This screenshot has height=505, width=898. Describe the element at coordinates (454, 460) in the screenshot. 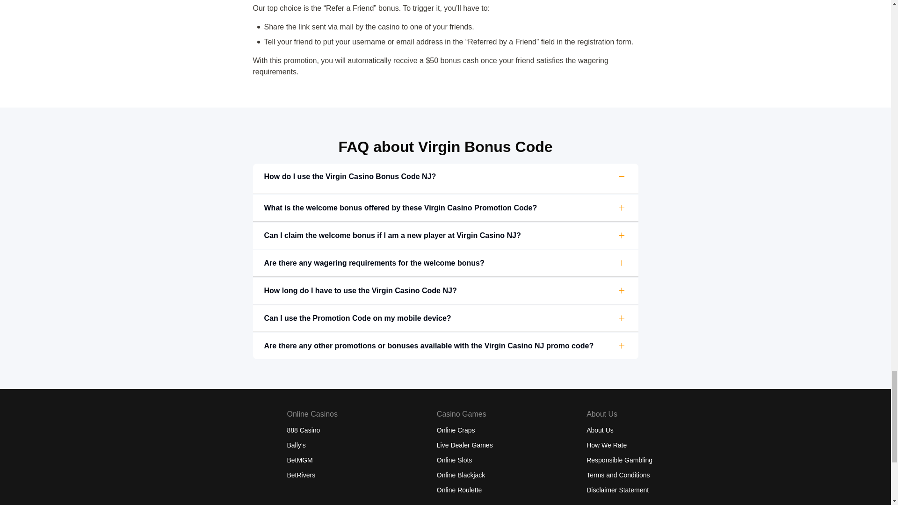

I see `Online Slots` at that location.